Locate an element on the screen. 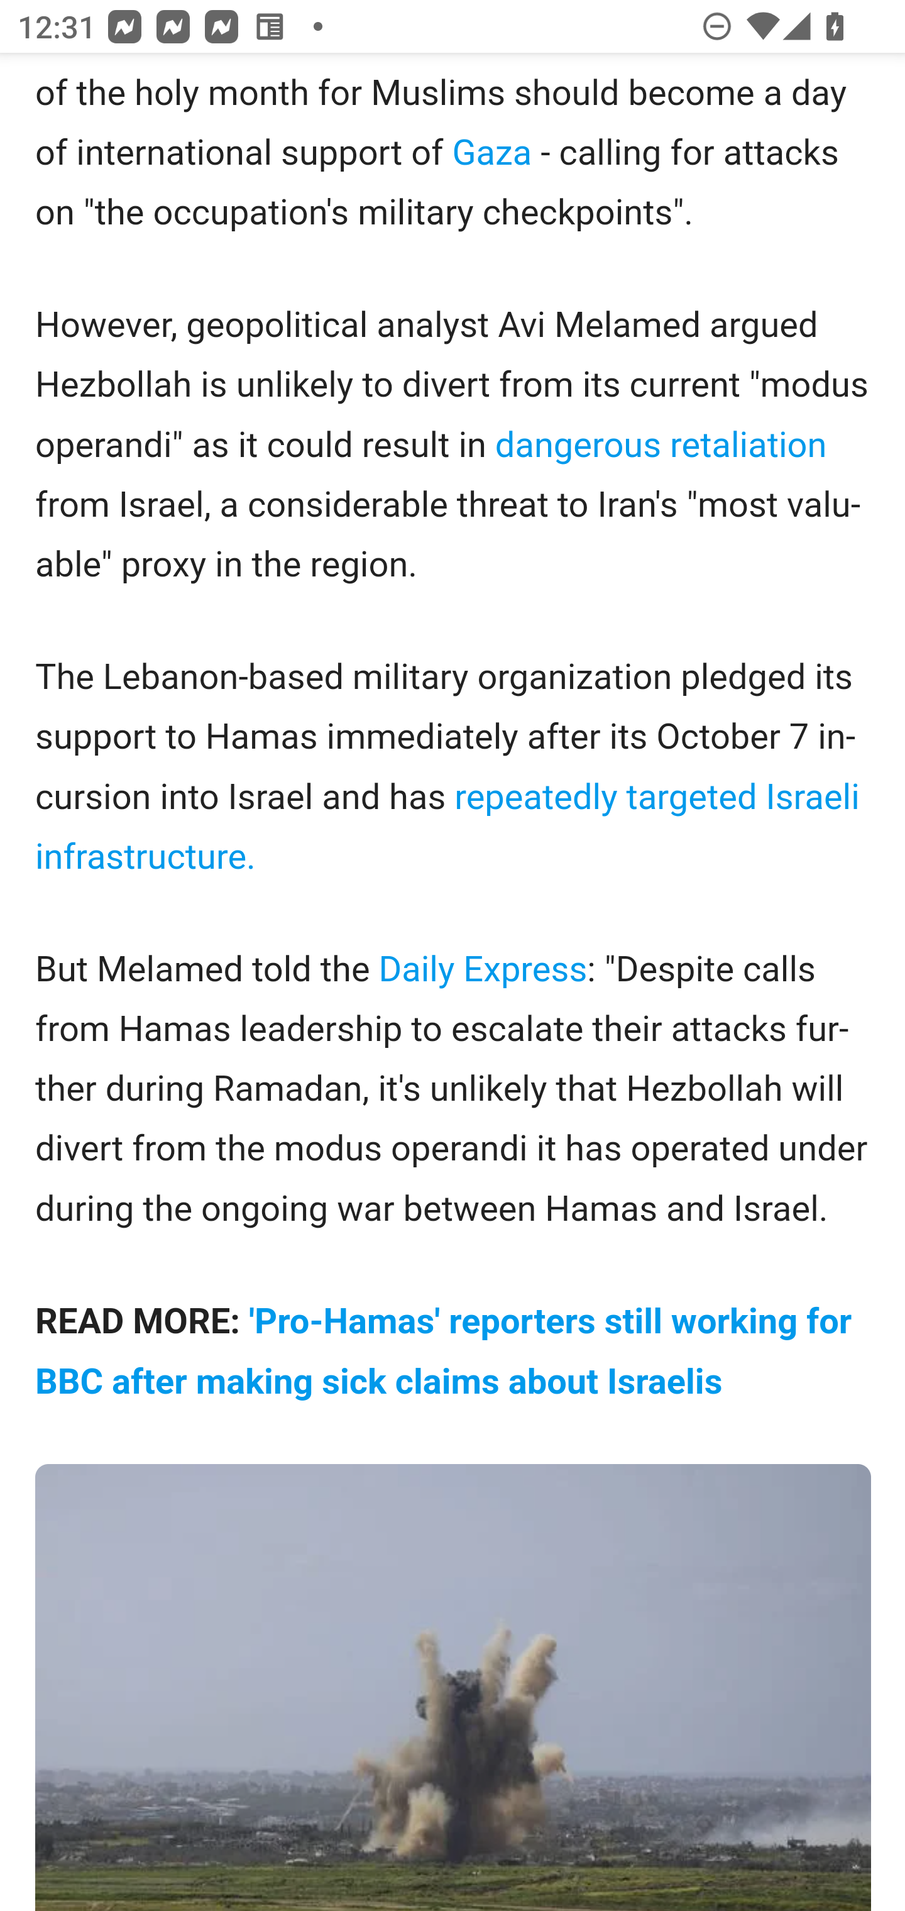 This screenshot has height=1911, width=905. Daily Express is located at coordinates (483, 971).